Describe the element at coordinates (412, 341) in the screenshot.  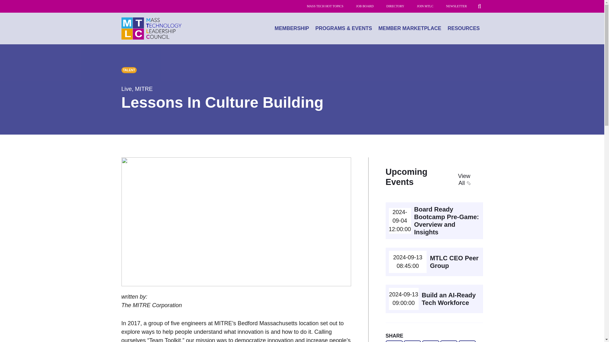
I see `Tweet this` at that location.